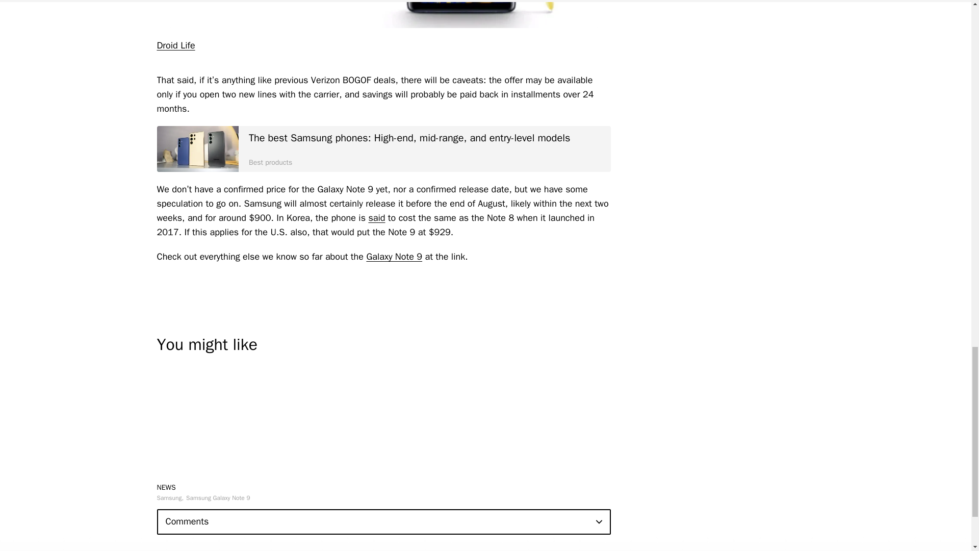 The width and height of the screenshot is (979, 551). What do you see at coordinates (170, 497) in the screenshot?
I see `Samsung` at bounding box center [170, 497].